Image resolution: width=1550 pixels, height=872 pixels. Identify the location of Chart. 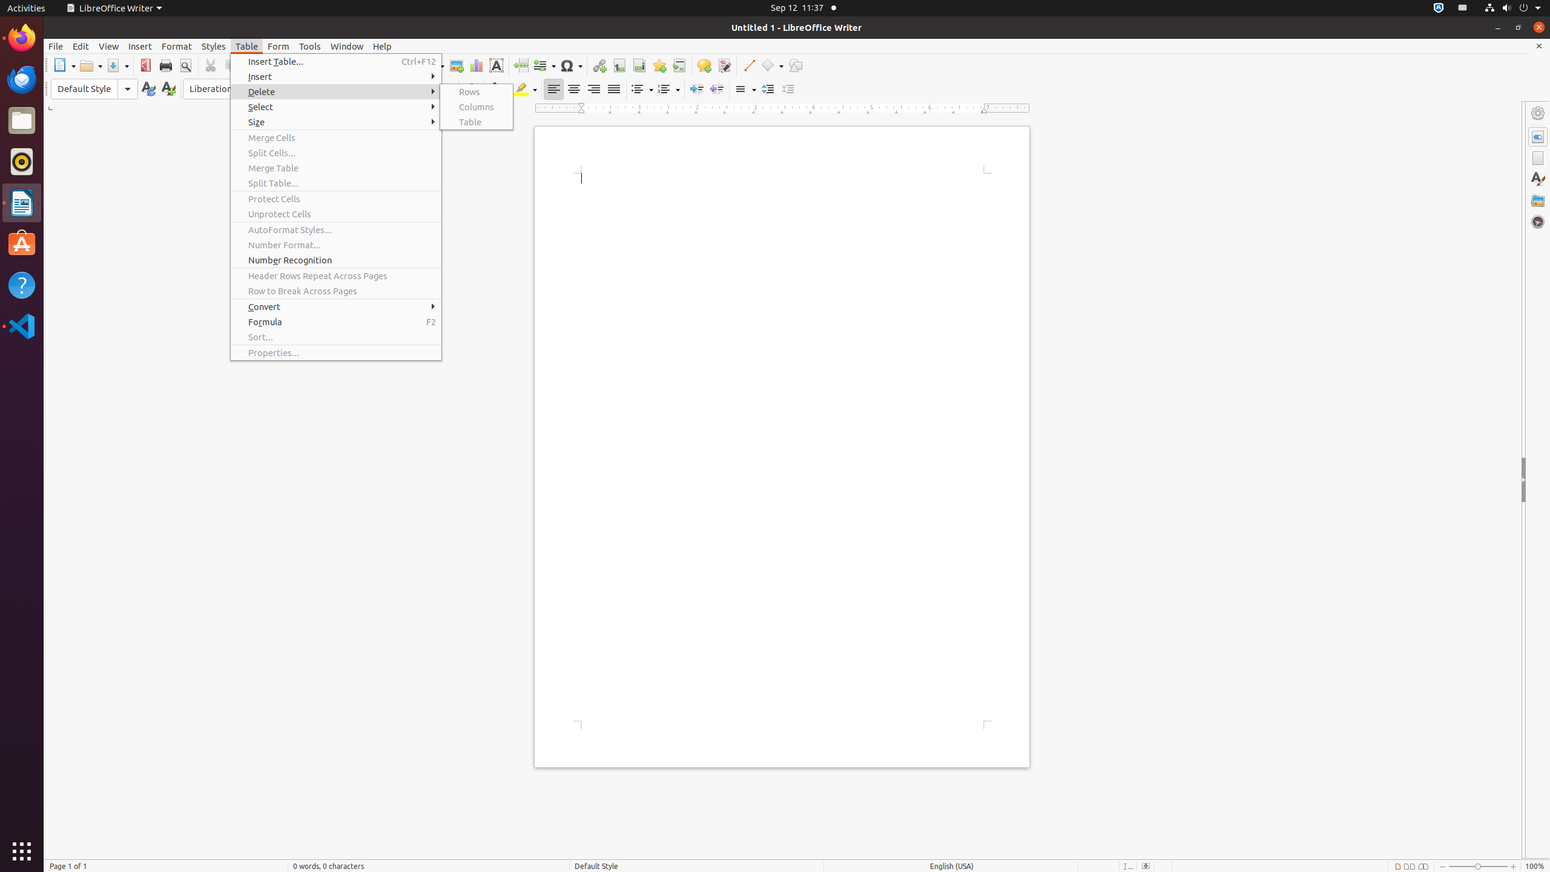
(476, 65).